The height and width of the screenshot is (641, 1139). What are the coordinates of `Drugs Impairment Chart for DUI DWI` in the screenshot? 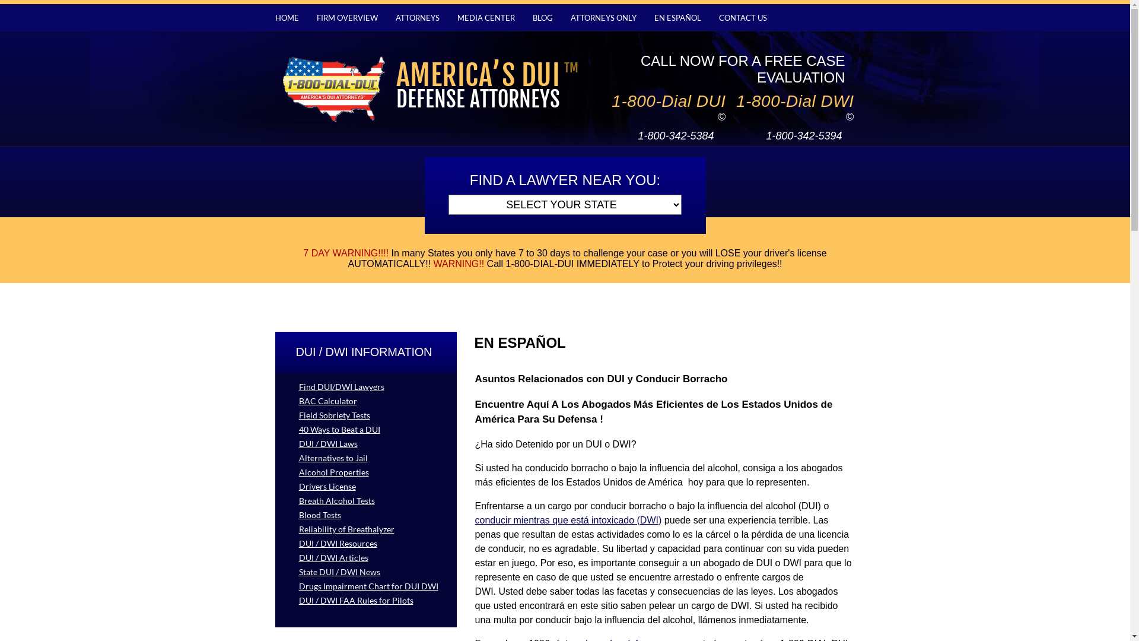 It's located at (366, 586).